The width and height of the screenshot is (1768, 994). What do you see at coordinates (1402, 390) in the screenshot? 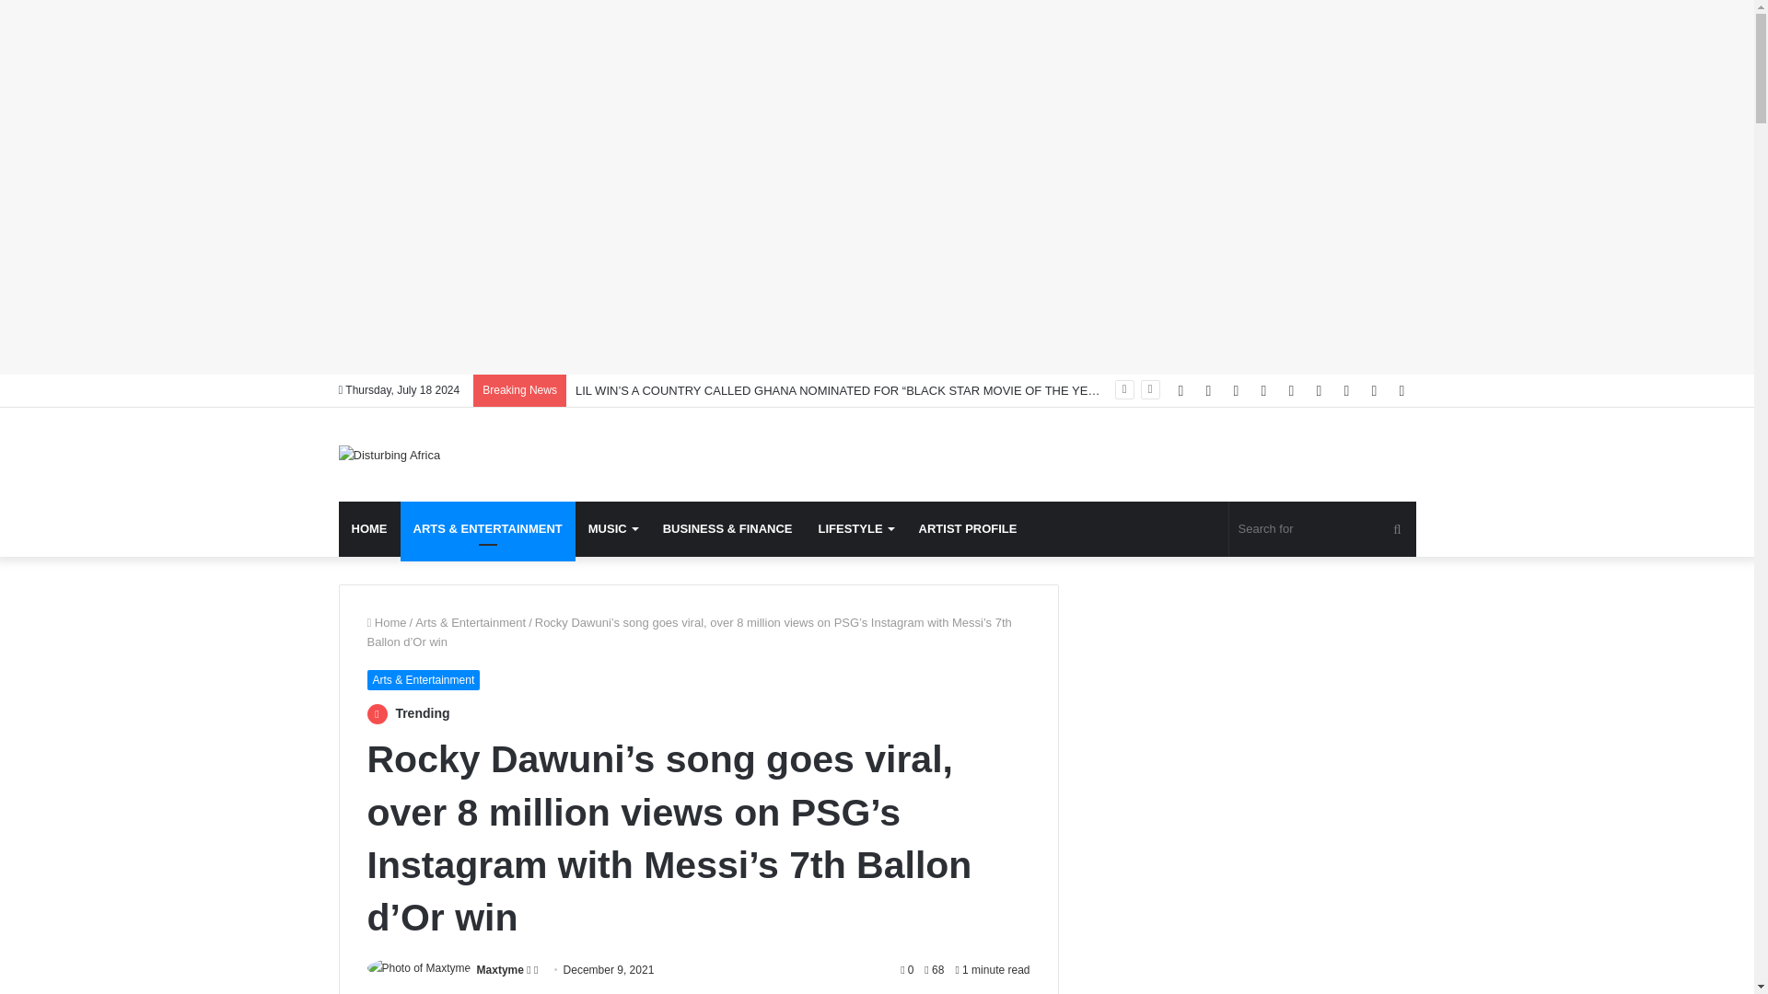
I see `Sidebar` at bounding box center [1402, 390].